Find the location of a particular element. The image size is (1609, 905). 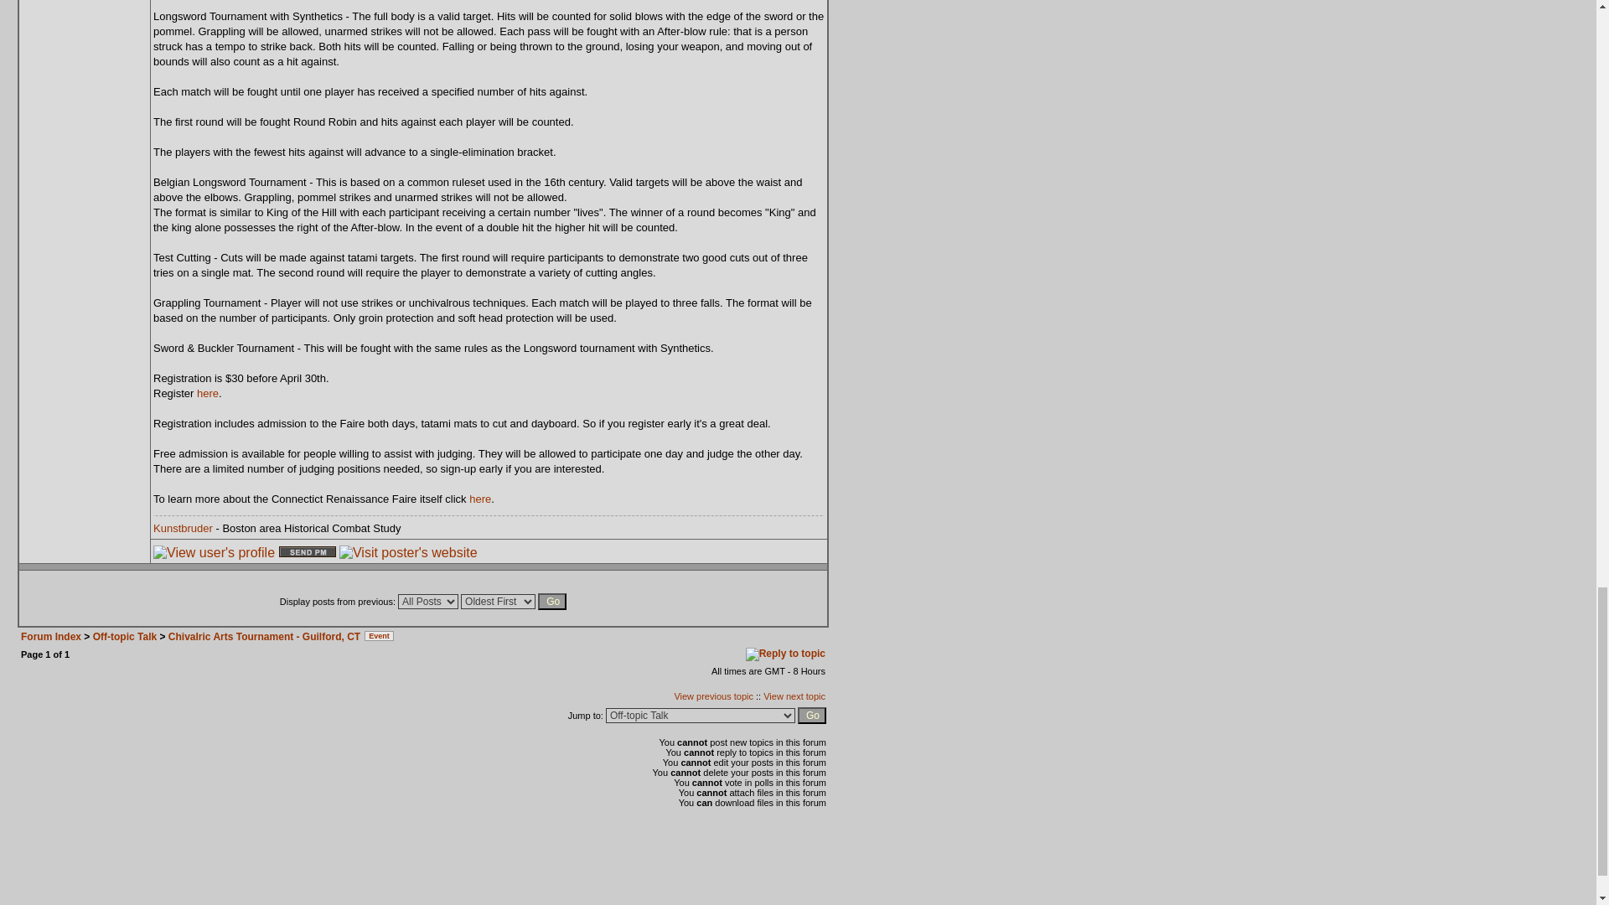

View user's profile is located at coordinates (214, 553).